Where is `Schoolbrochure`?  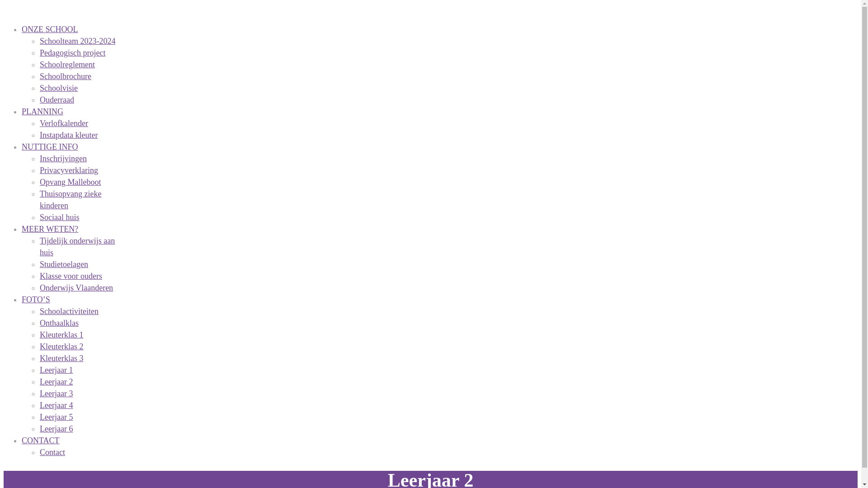
Schoolbrochure is located at coordinates (66, 76).